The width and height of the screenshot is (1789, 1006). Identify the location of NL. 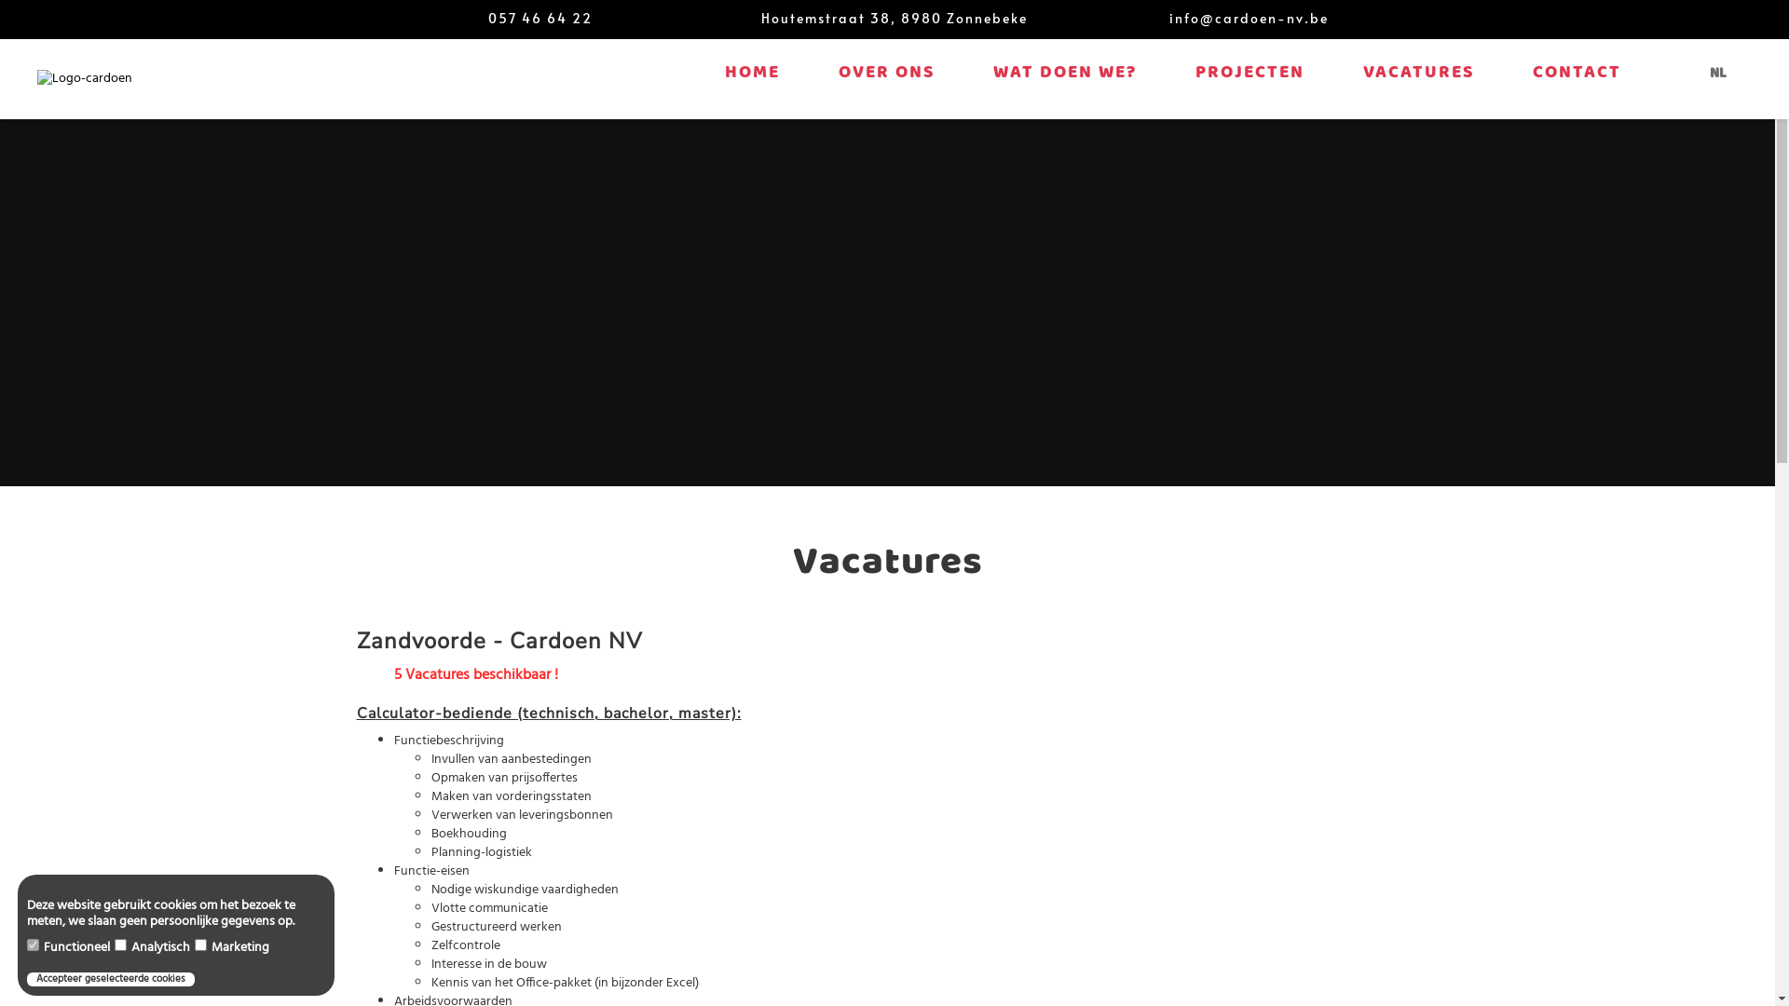
(1718, 75).